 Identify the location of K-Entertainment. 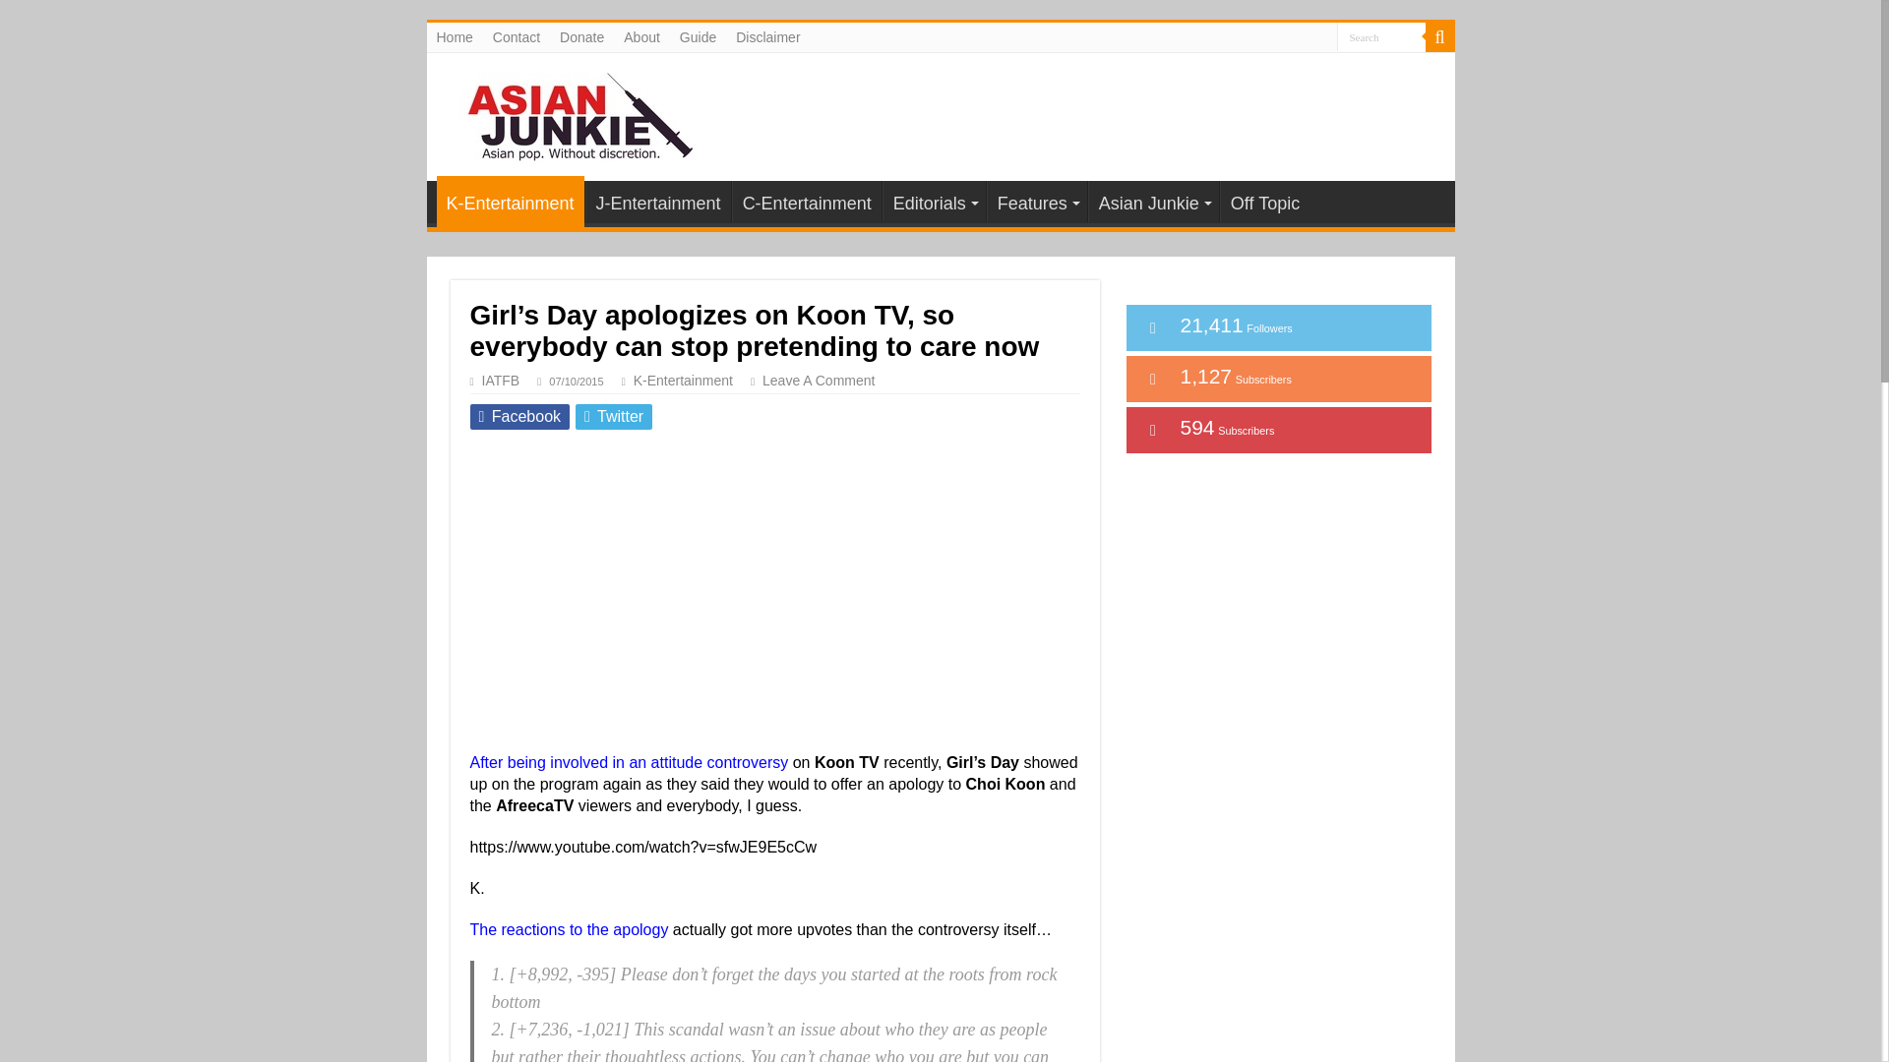
(510, 202).